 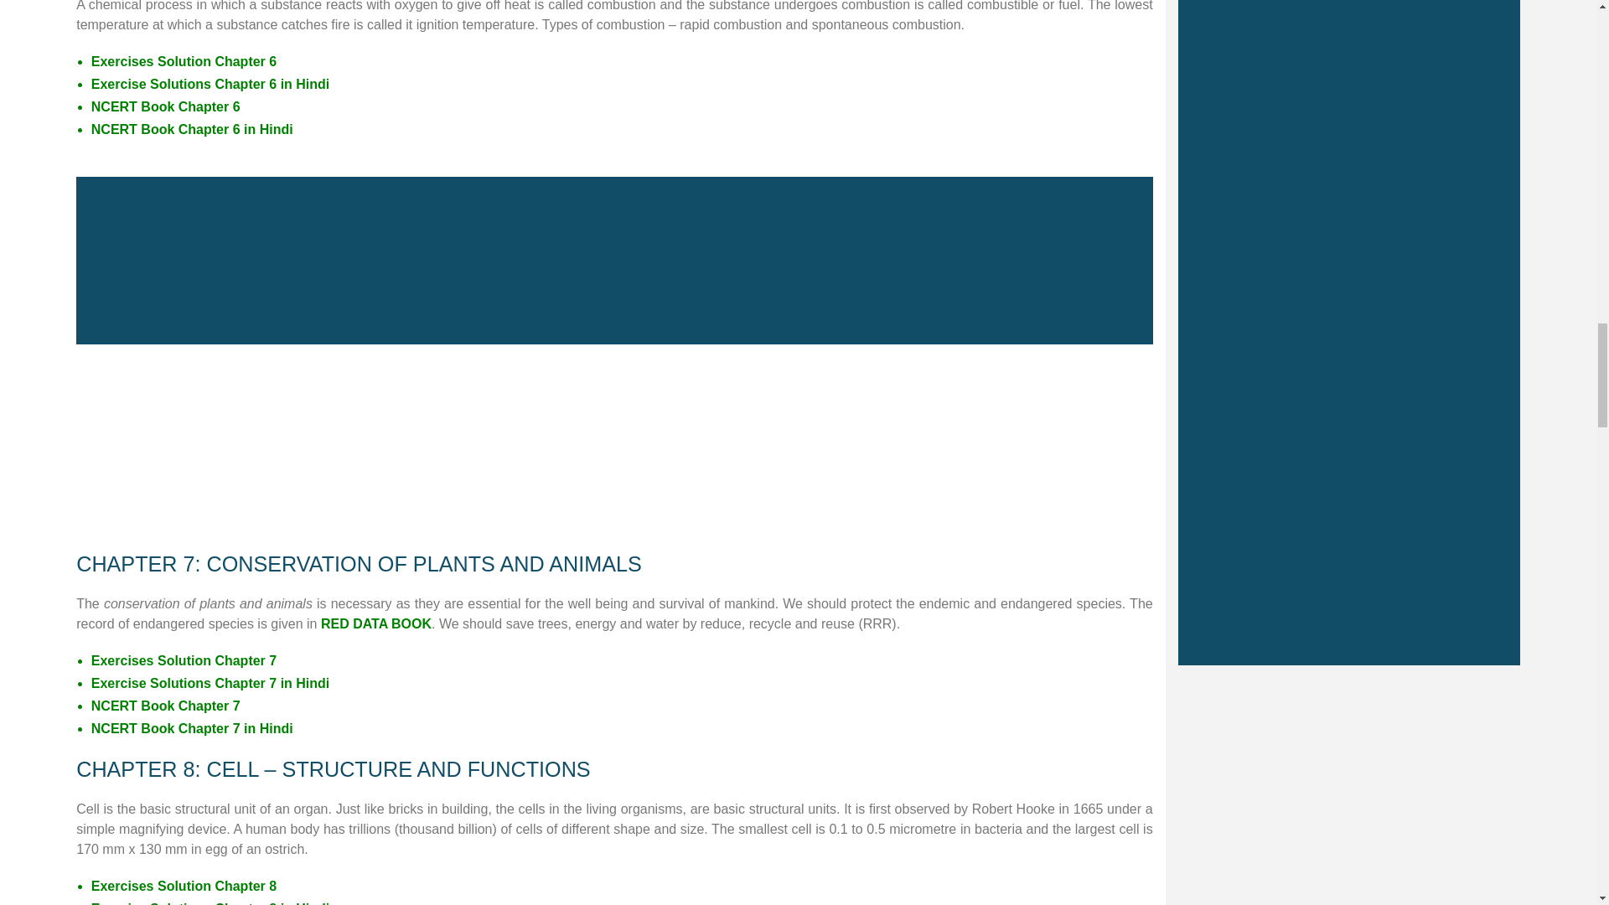 What do you see at coordinates (184, 61) in the screenshot?
I see `Exercises Solution Chapter 6` at bounding box center [184, 61].